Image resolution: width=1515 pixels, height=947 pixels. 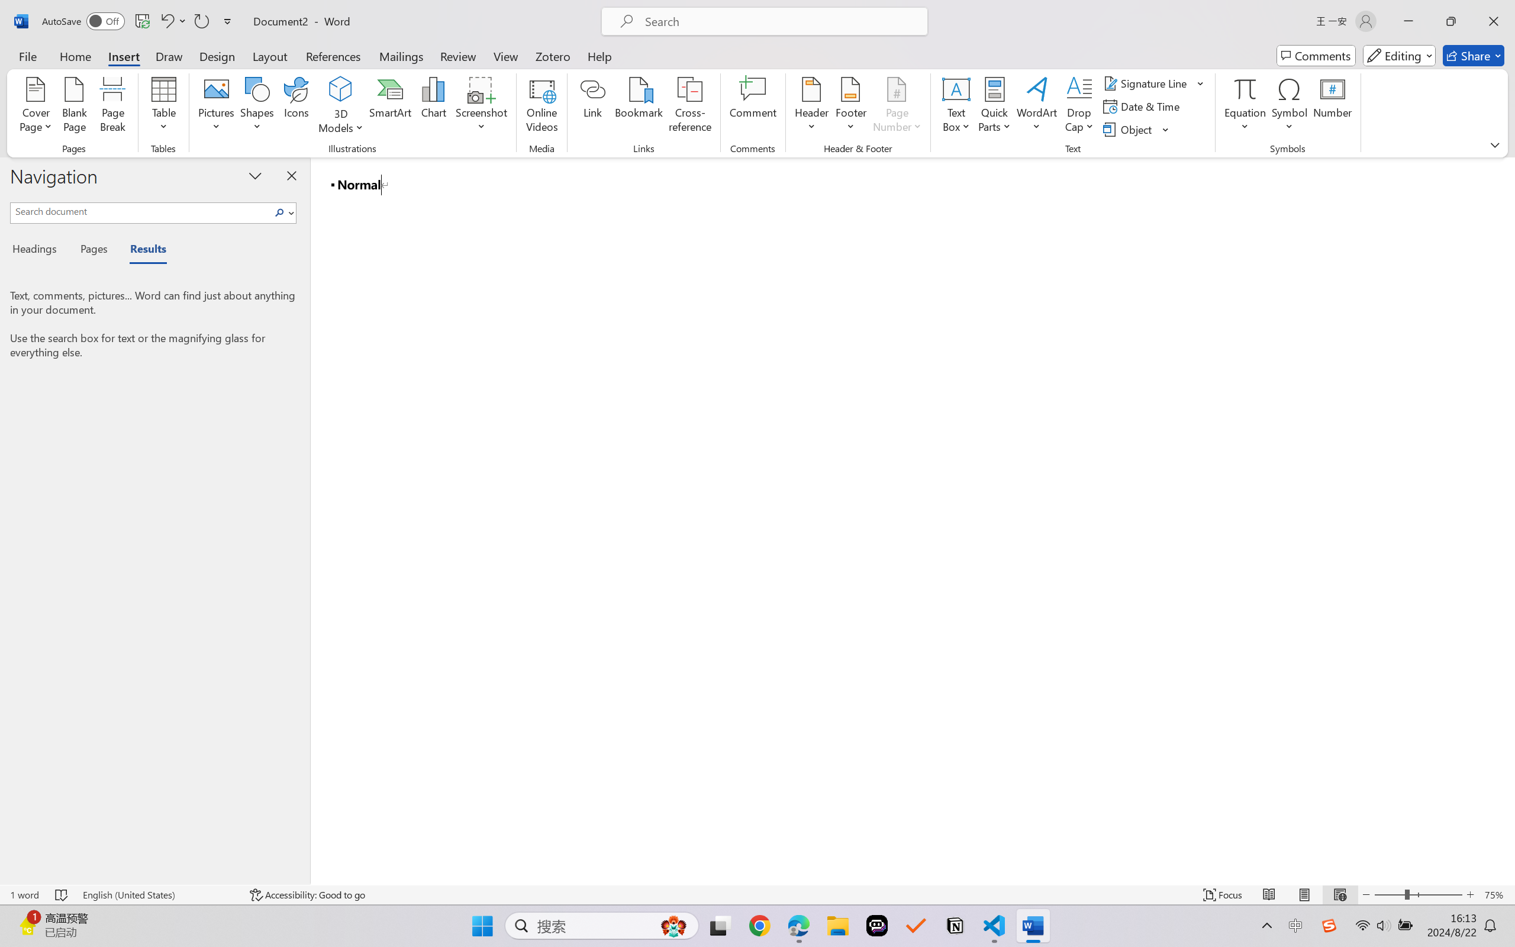 What do you see at coordinates (995, 107) in the screenshot?
I see `Quick Parts` at bounding box center [995, 107].